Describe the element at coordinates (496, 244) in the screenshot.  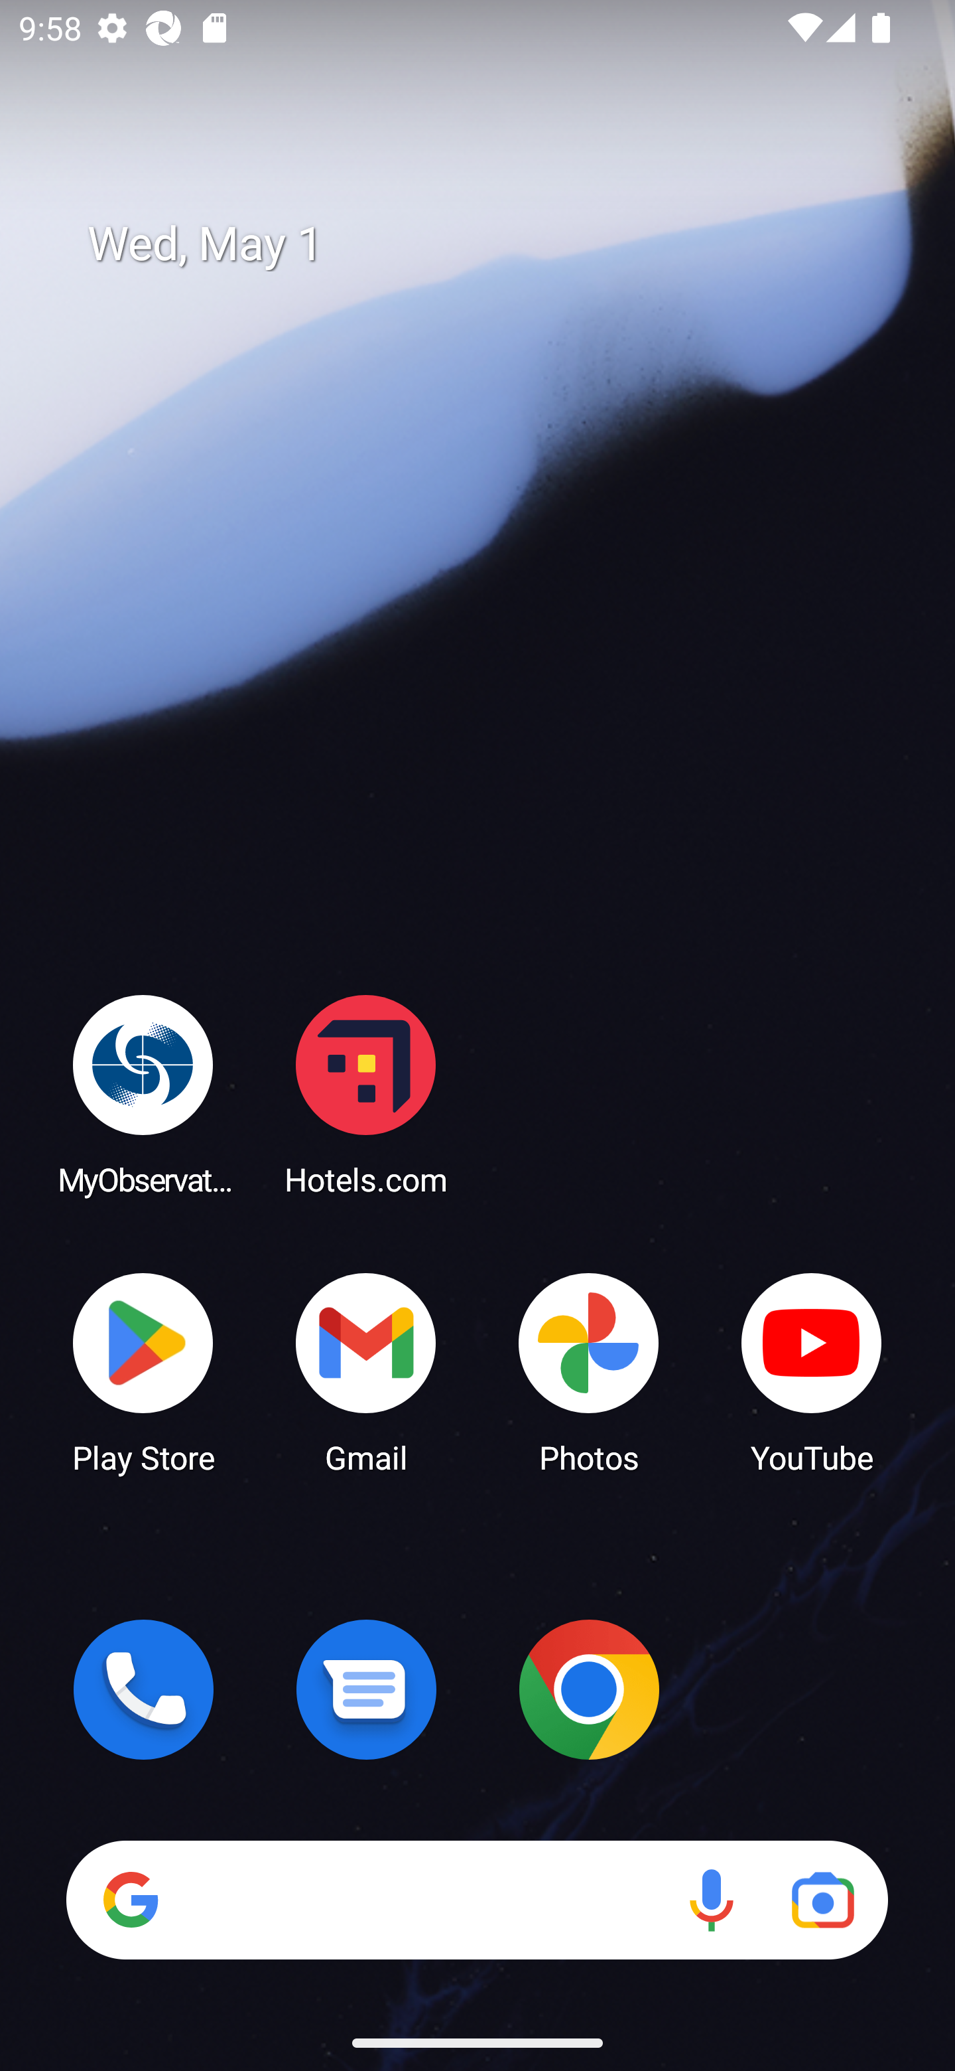
I see `Wed, May 1` at that location.